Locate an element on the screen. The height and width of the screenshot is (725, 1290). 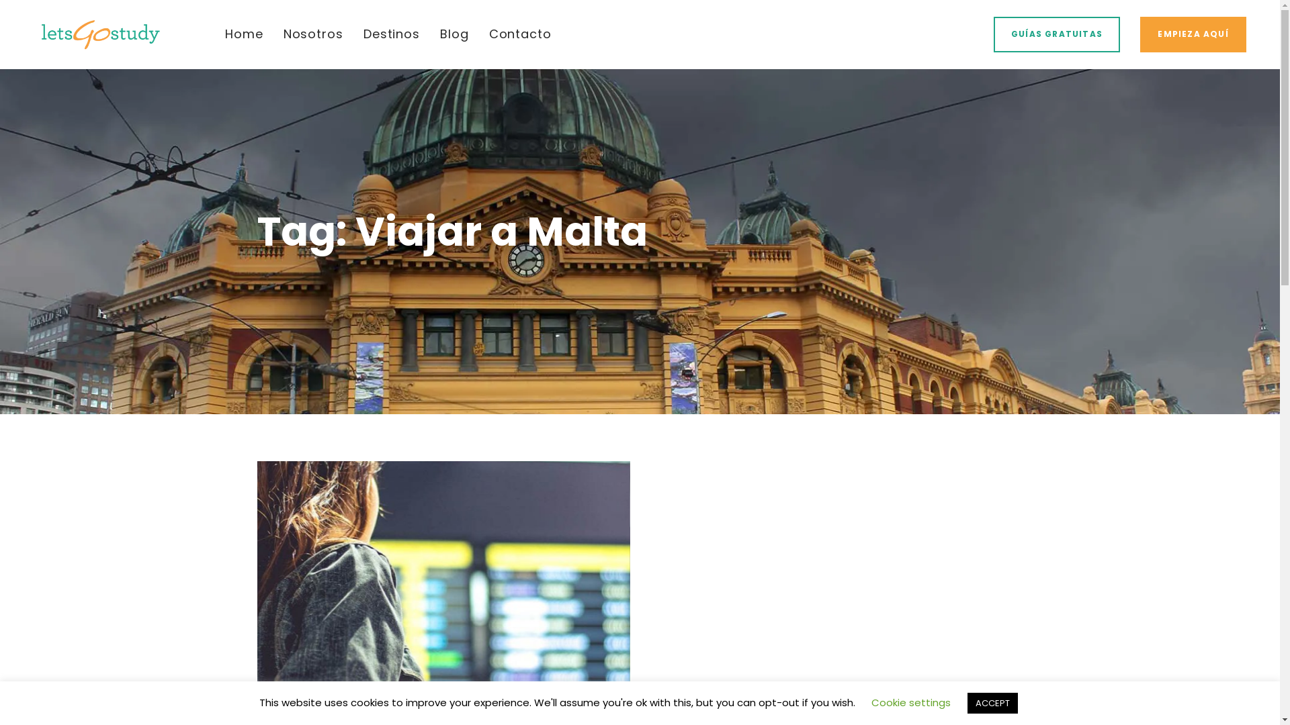
Blog is located at coordinates (454, 35).